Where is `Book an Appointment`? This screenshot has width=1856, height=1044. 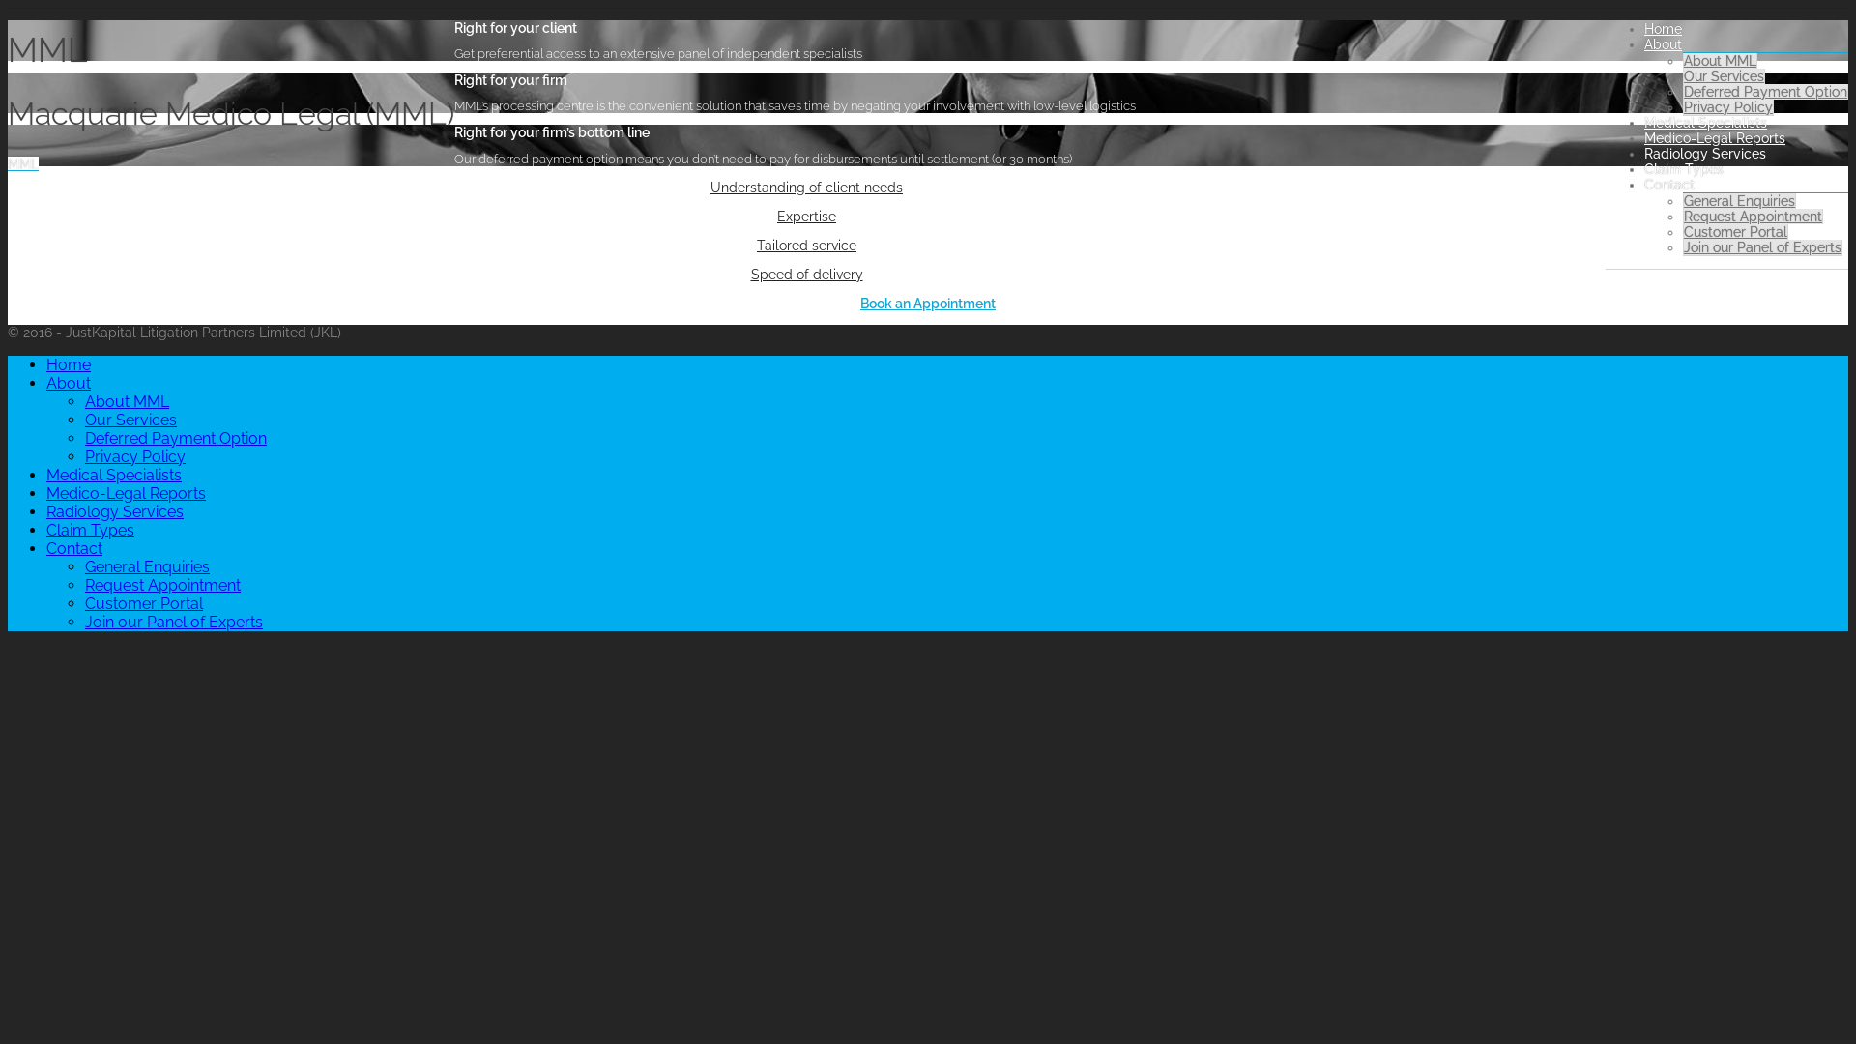
Book an Appointment is located at coordinates (928, 304).